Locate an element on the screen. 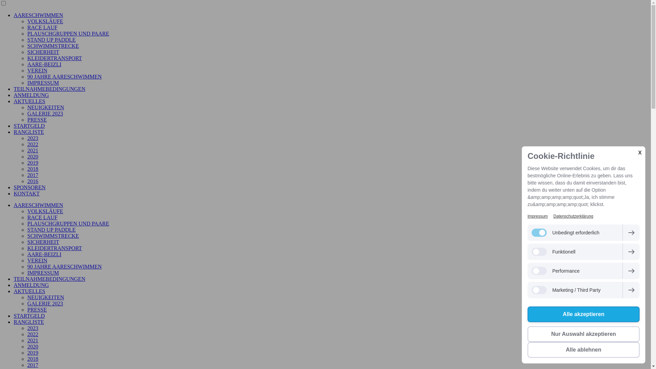 The image size is (656, 369). Alle ablehnen is located at coordinates (584, 350).